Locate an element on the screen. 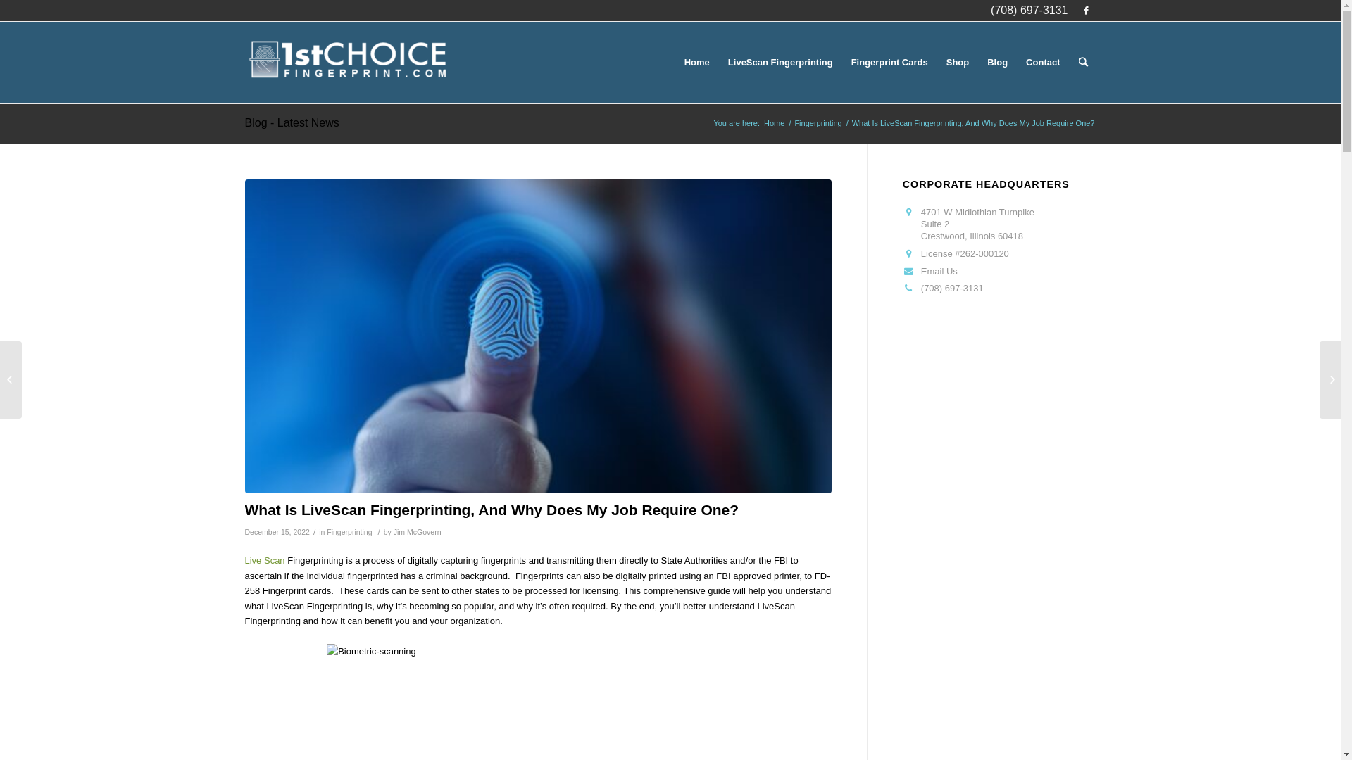 The height and width of the screenshot is (760, 1352). Jim McGovern is located at coordinates (418, 532).